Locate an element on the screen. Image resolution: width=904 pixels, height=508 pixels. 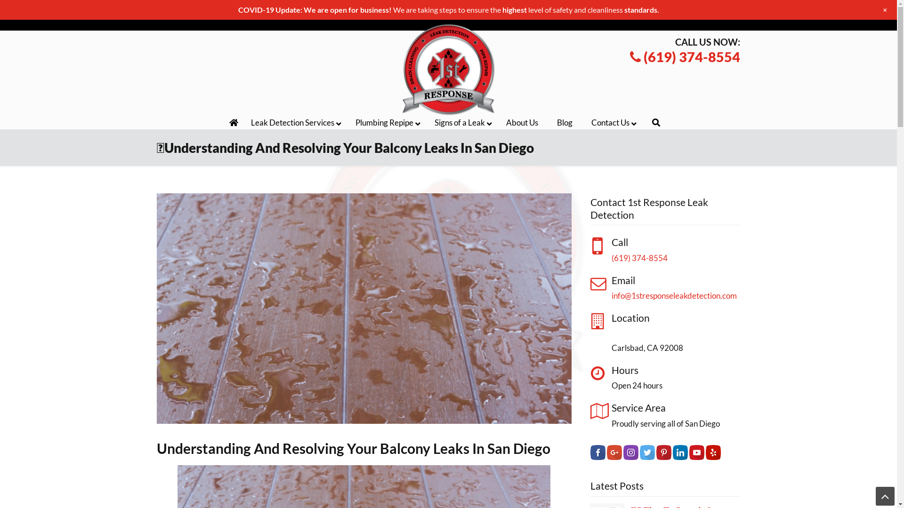
YouTube is located at coordinates (716, 10).